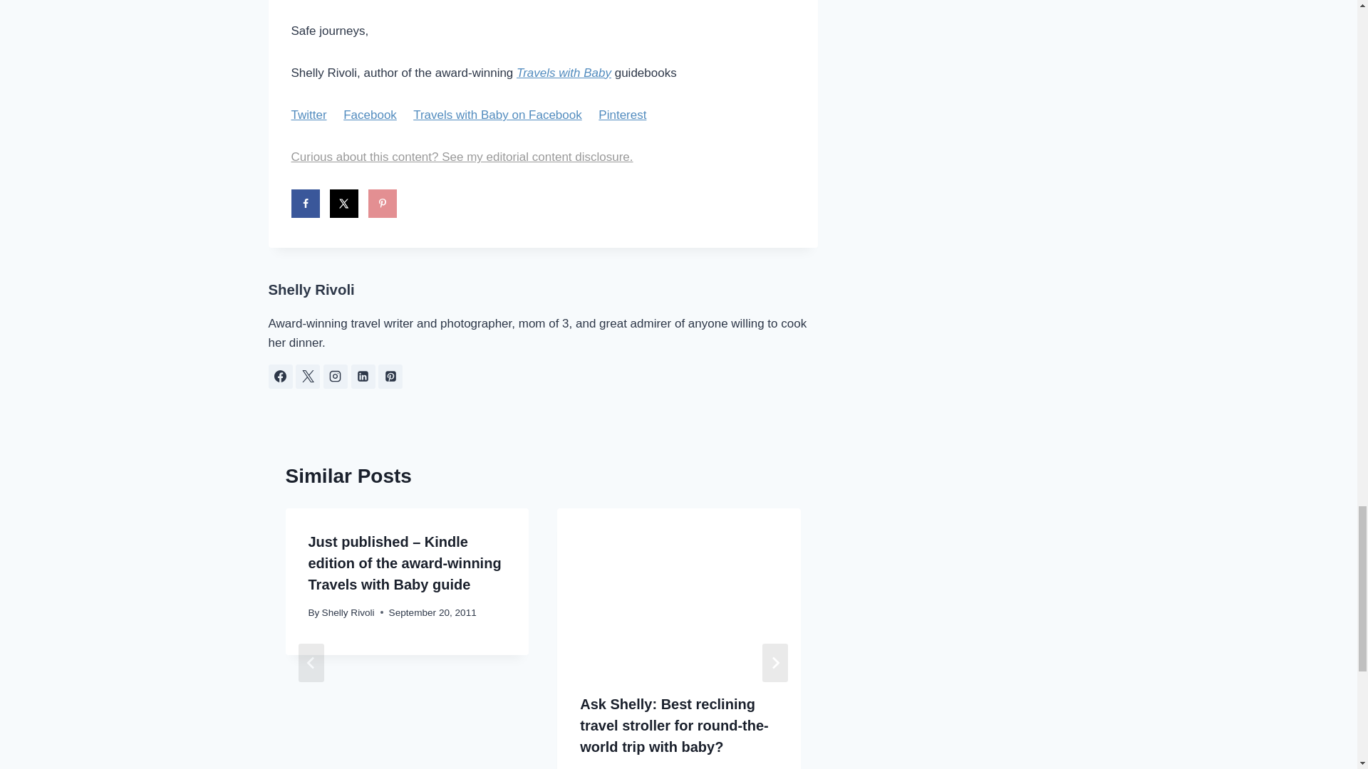 Image resolution: width=1368 pixels, height=769 pixels. Describe the element at coordinates (363, 376) in the screenshot. I see `Follow Shelly Rivoli on Linkedin` at that location.